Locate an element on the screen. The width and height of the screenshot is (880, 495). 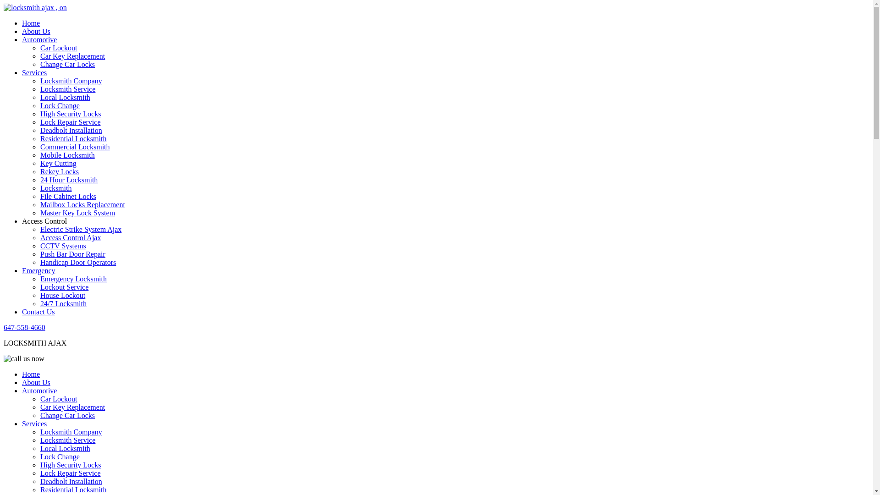
Lock Repair Service is located at coordinates (71, 473).